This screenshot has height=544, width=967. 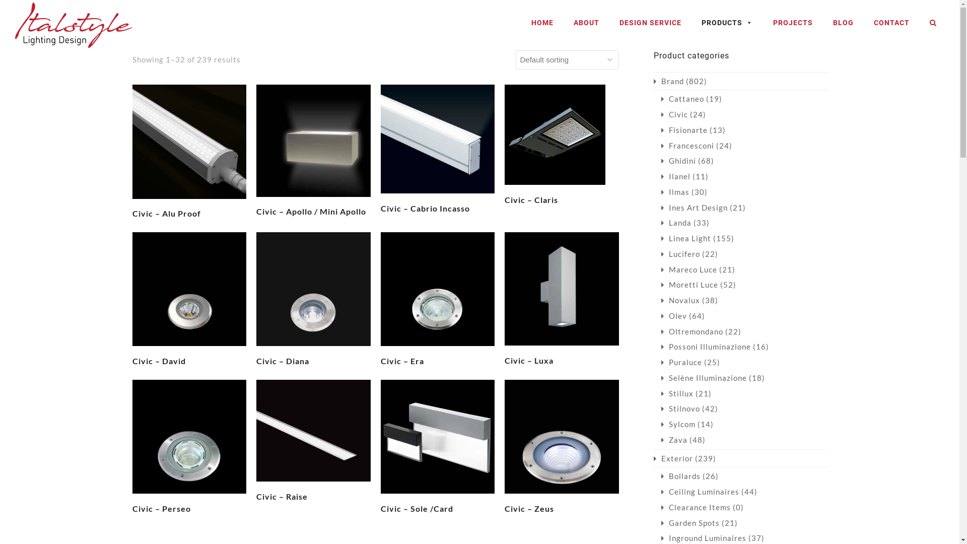 What do you see at coordinates (891, 23) in the screenshot?
I see `CONTACT` at bounding box center [891, 23].